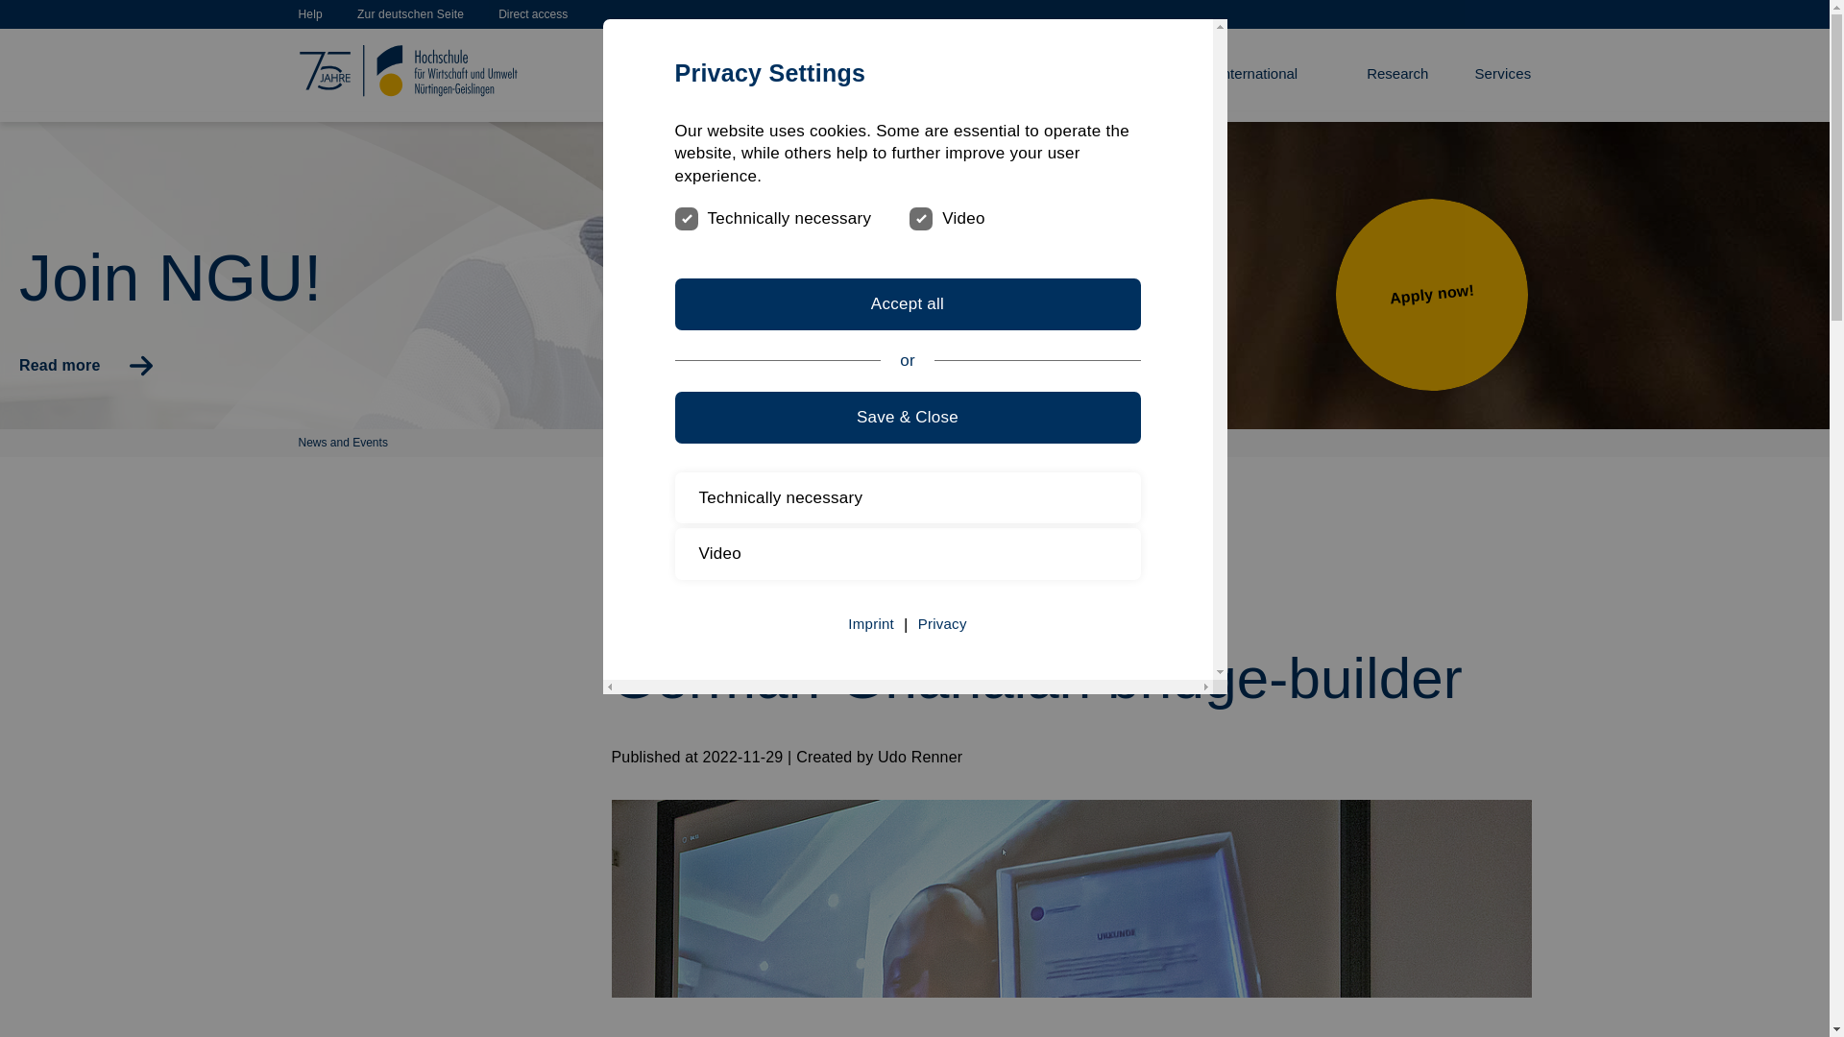 Image resolution: width=1844 pixels, height=1037 pixels. I want to click on Zur deutschen Seite, so click(411, 13).